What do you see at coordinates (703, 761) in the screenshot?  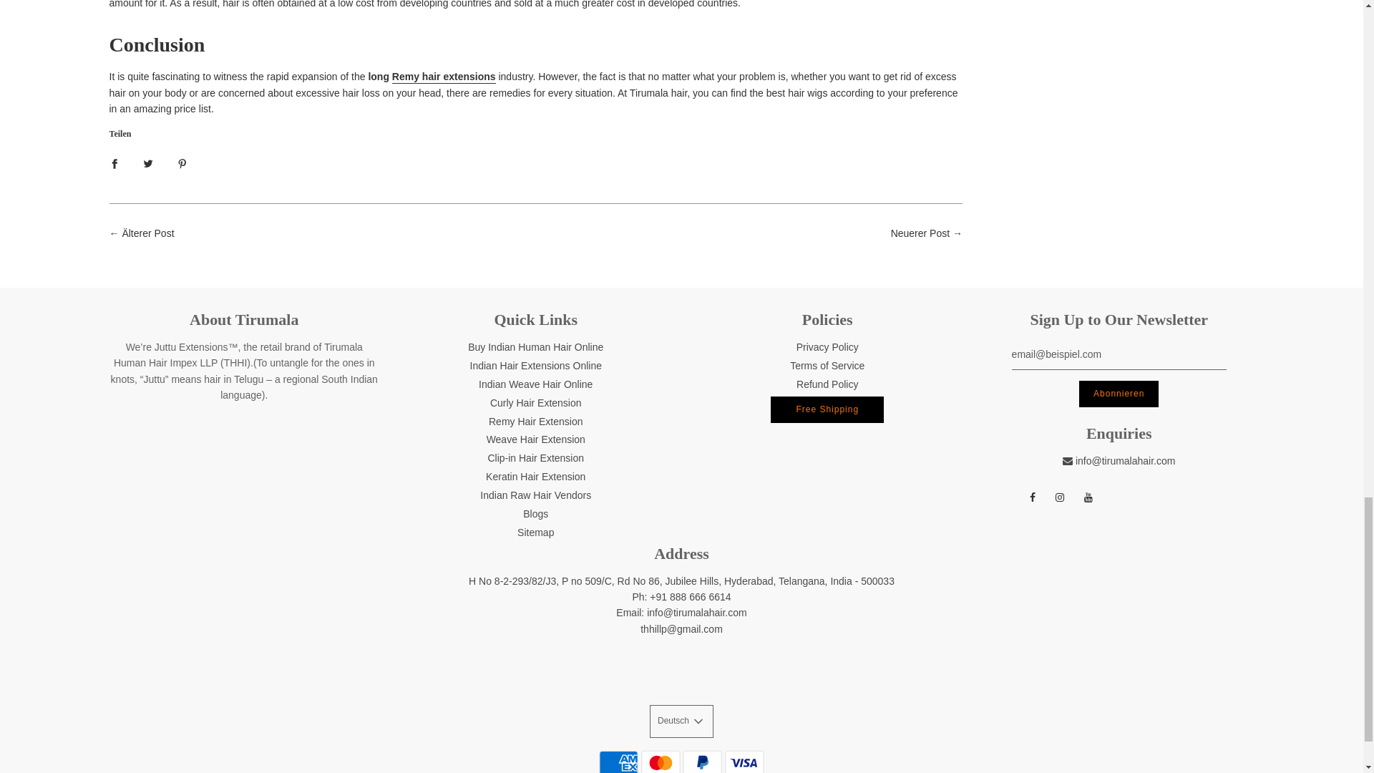 I see `PayPal` at bounding box center [703, 761].